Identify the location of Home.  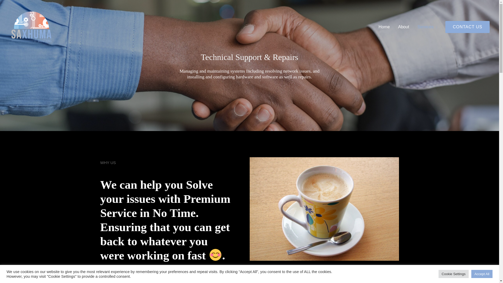
(384, 27).